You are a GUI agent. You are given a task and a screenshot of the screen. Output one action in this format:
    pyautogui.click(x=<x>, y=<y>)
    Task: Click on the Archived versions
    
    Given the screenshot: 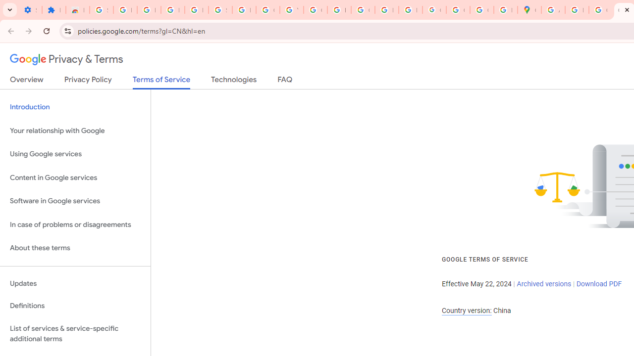 What is the action you would take?
    pyautogui.click(x=544, y=284)
    